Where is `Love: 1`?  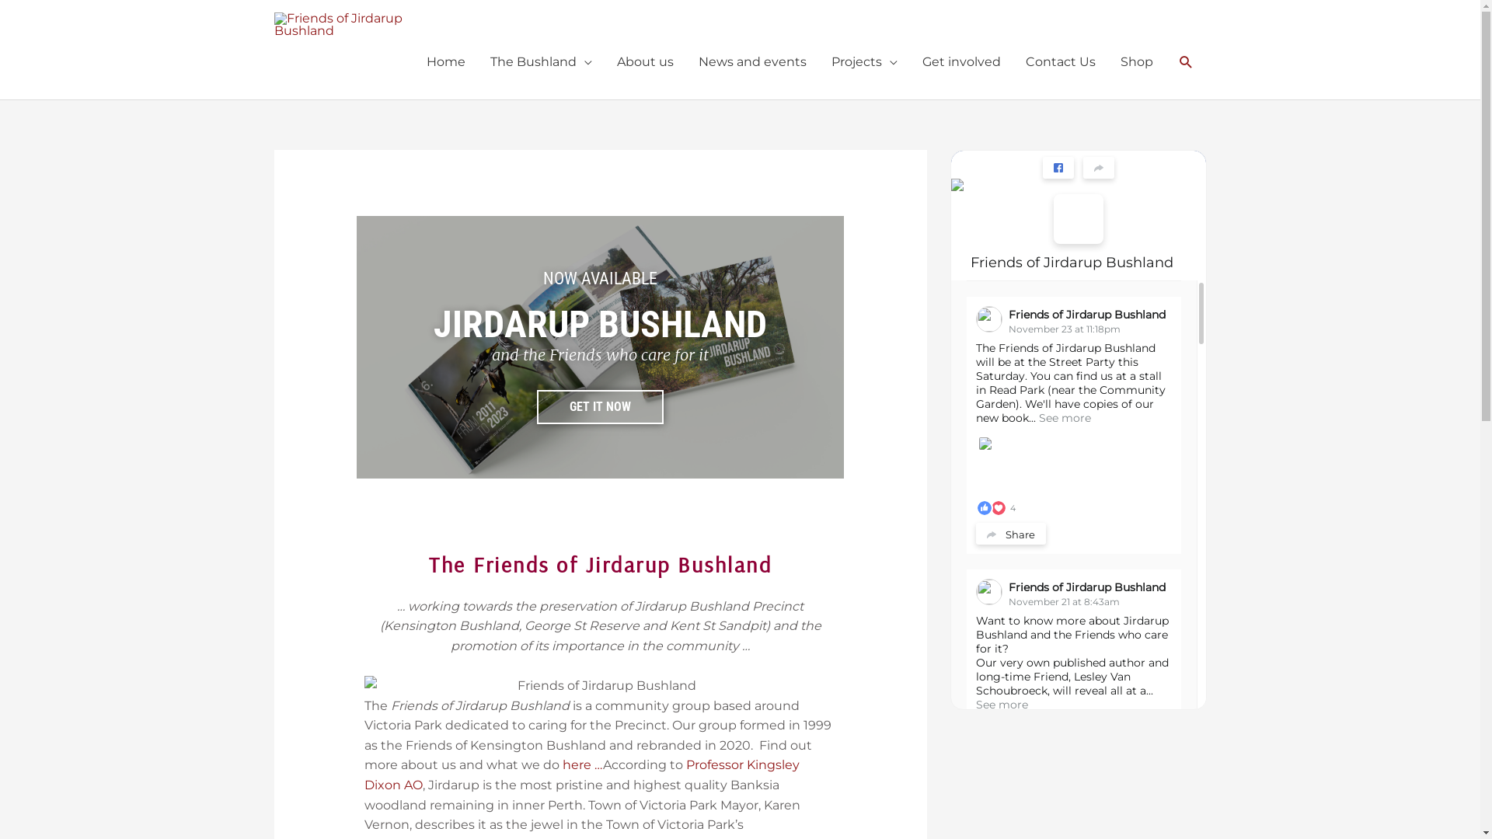 Love: 1 is located at coordinates (999, 508).